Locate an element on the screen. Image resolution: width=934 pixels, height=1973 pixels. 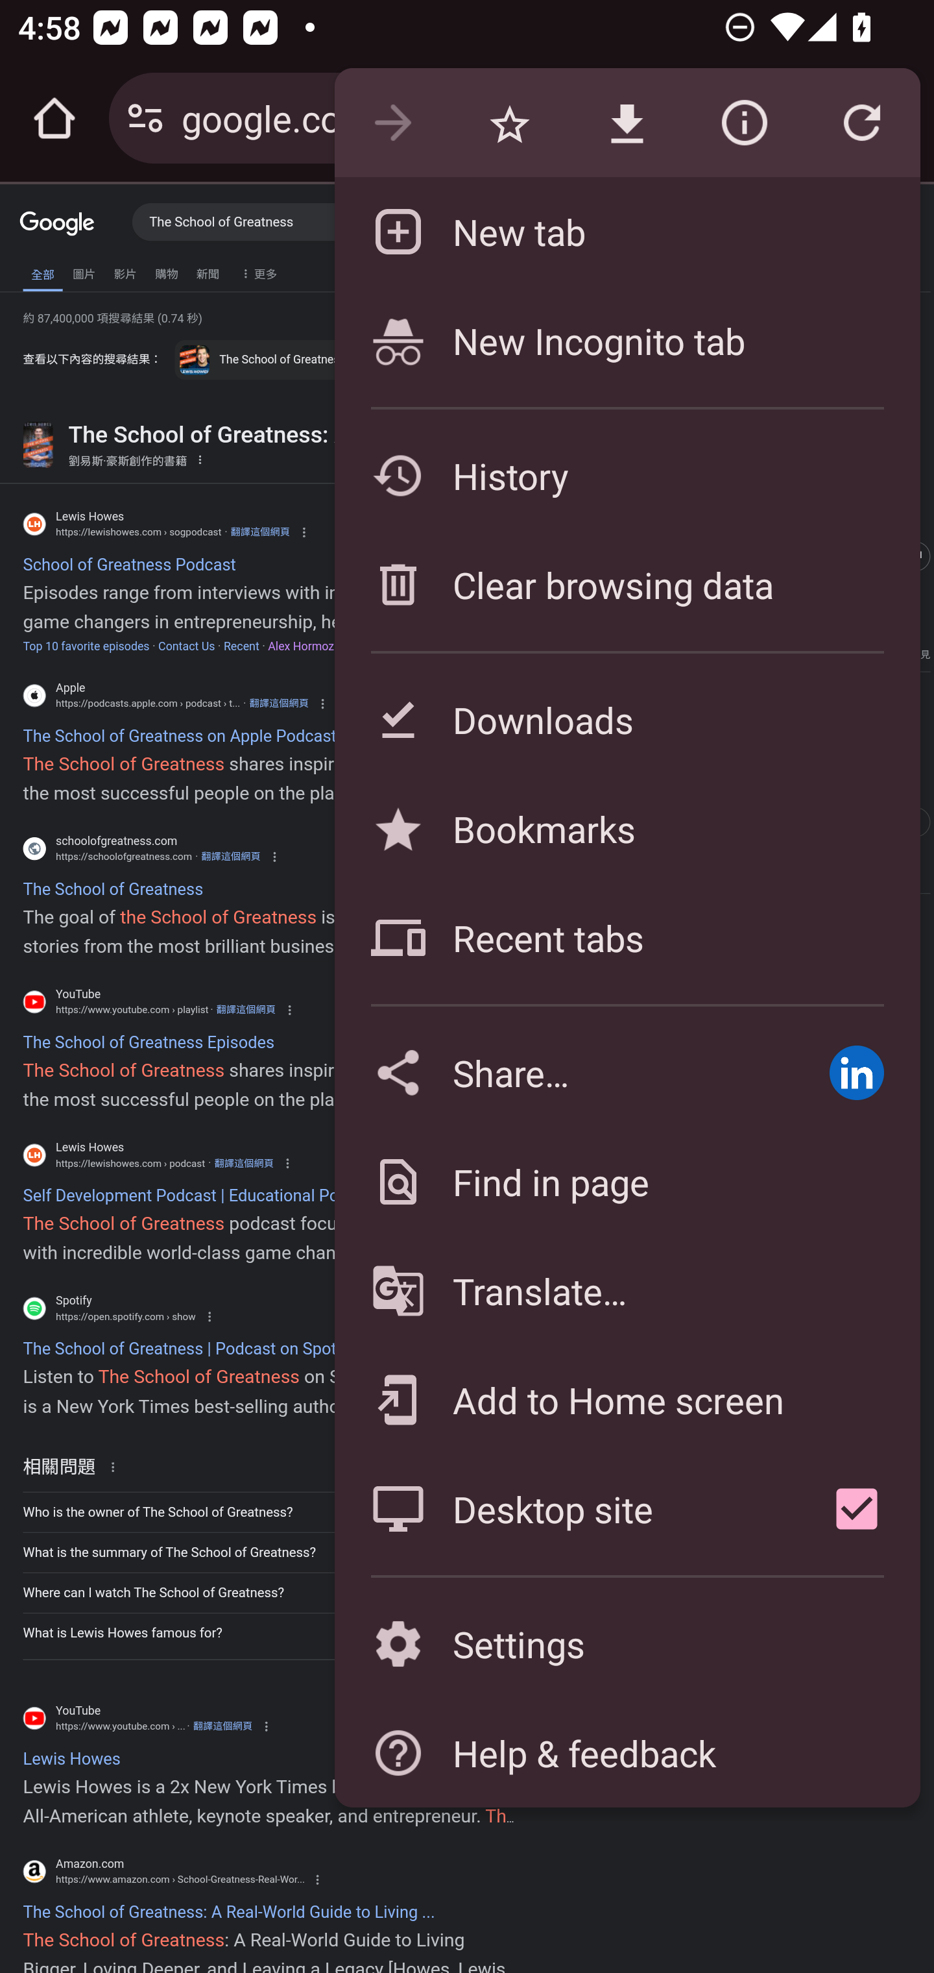
Forward is located at coordinates (392, 123).